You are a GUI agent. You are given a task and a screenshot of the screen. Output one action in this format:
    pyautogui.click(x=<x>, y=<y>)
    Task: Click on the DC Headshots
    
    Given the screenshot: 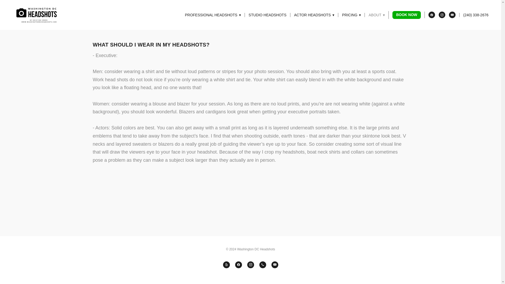 What is the action you would take?
    pyautogui.click(x=38, y=15)
    